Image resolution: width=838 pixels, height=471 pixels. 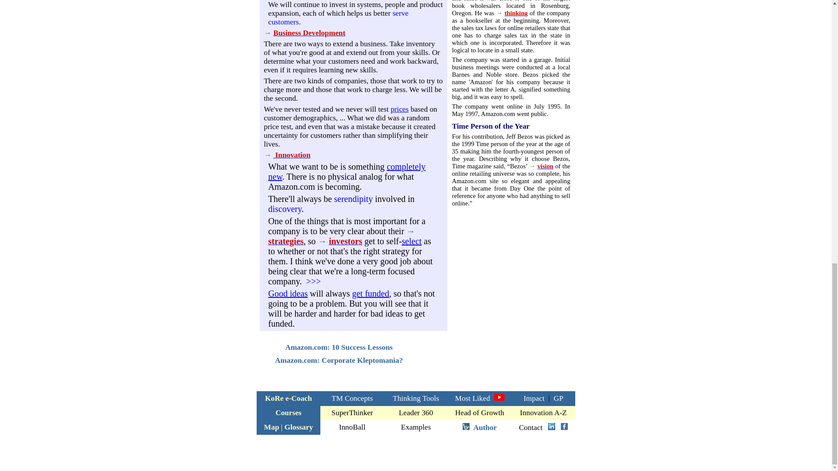 I want to click on get funded, so click(x=371, y=293).